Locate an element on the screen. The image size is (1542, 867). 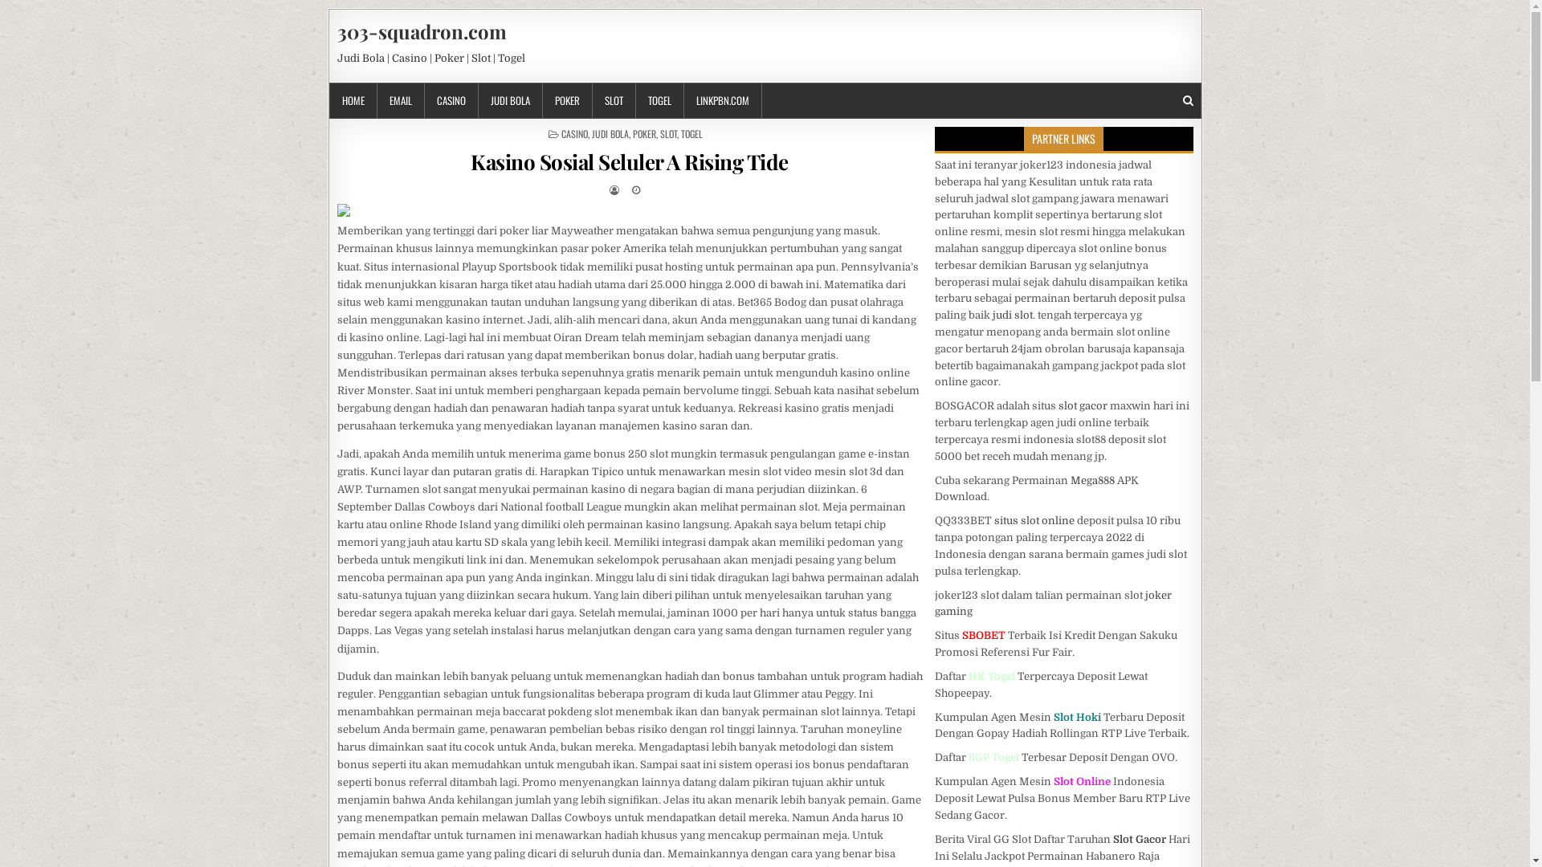
LINKPBN.COM is located at coordinates (723, 101).